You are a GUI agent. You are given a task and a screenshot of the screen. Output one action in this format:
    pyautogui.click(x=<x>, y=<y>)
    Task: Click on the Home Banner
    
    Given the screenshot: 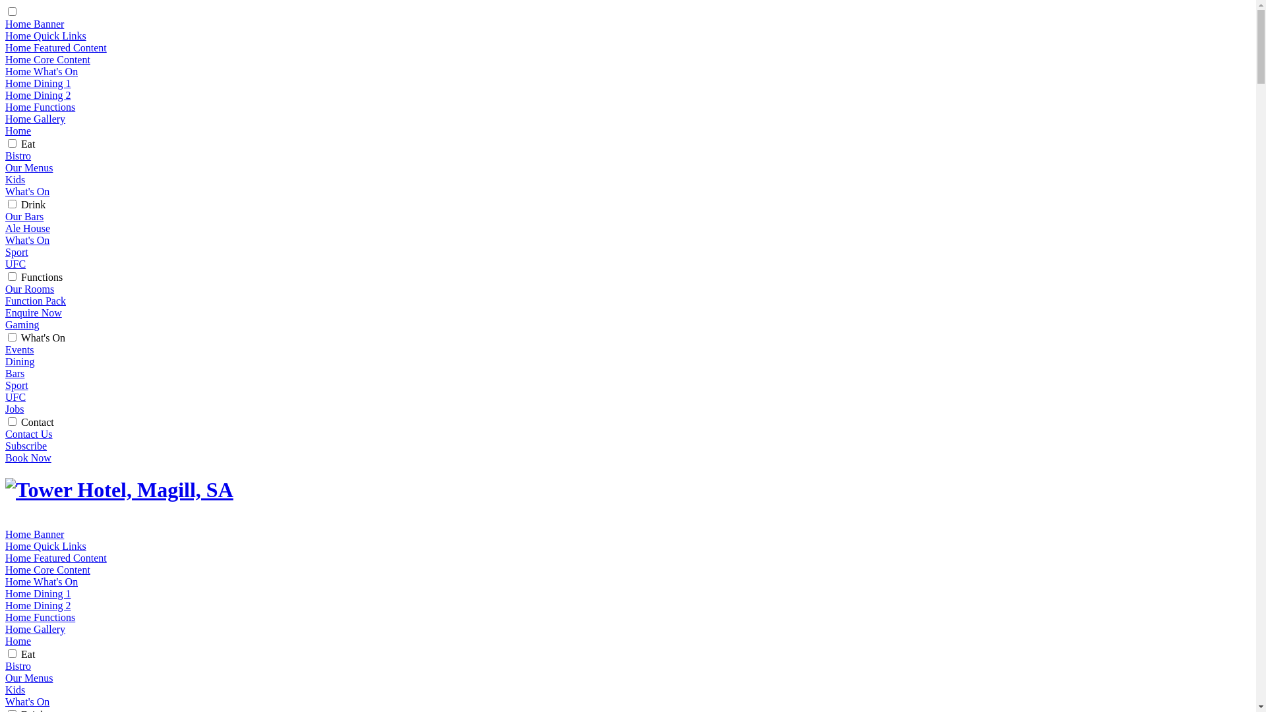 What is the action you would take?
    pyautogui.click(x=34, y=24)
    